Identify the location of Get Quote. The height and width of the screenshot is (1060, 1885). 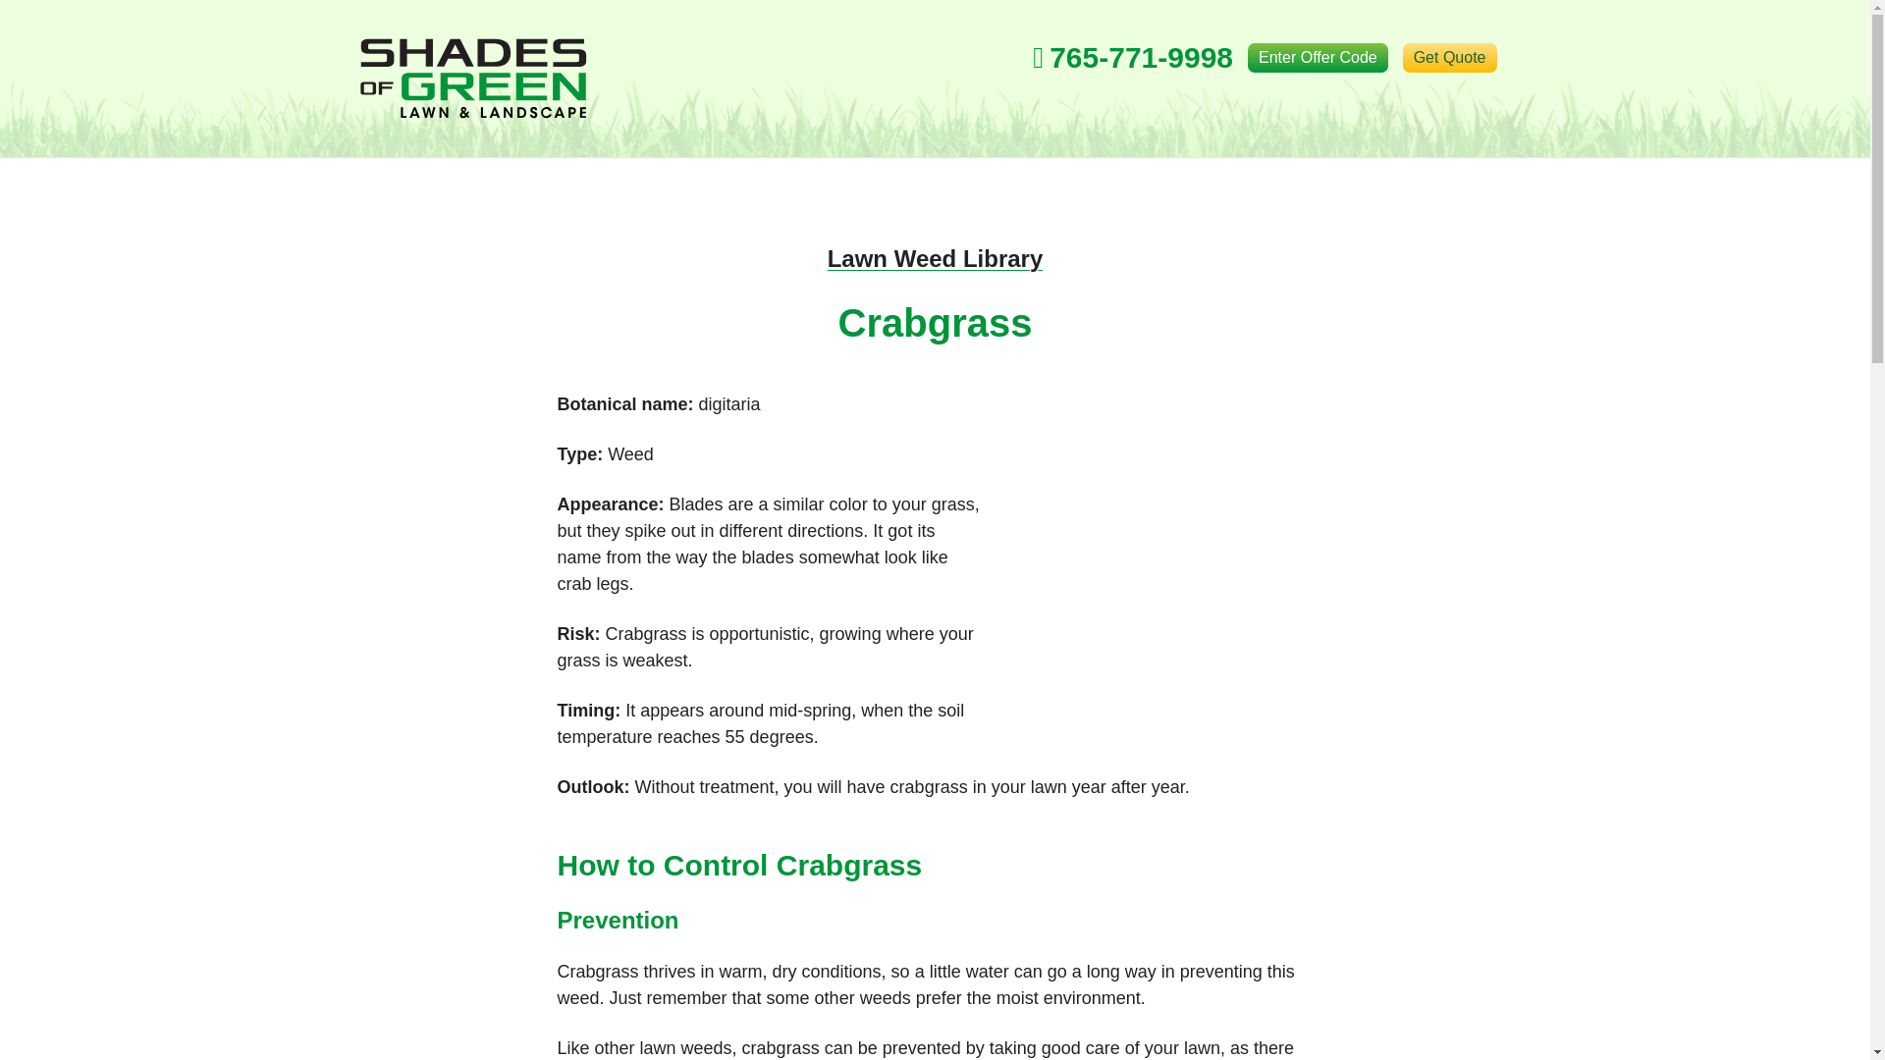
(1449, 58).